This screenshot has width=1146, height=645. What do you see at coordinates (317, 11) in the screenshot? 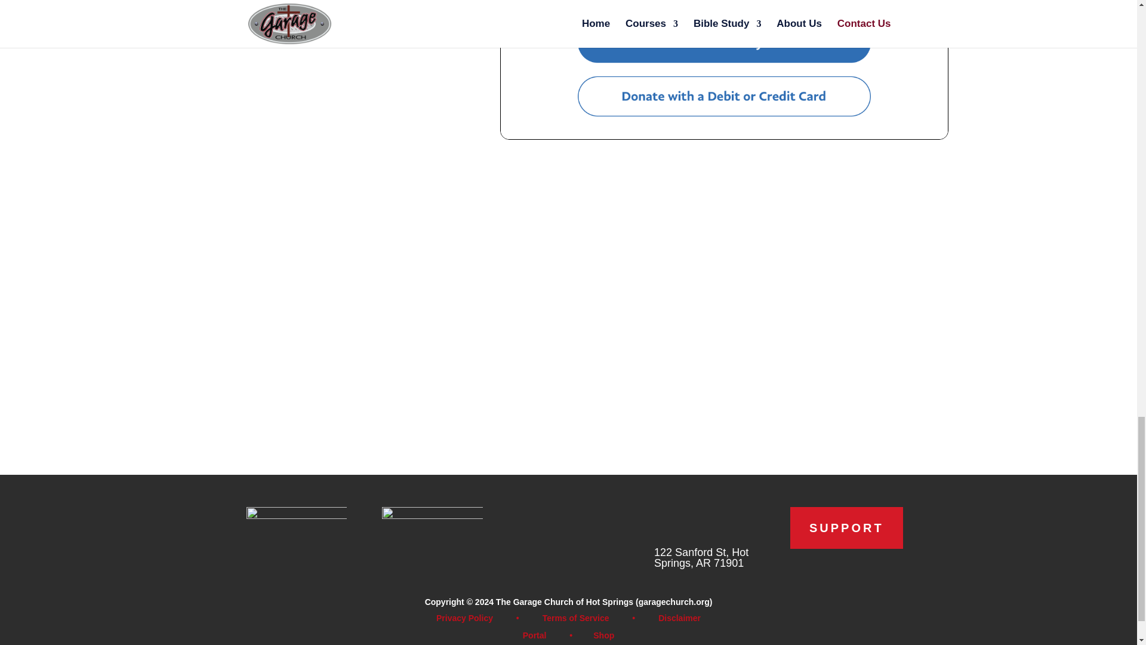
I see `GIVE ONLINE` at bounding box center [317, 11].